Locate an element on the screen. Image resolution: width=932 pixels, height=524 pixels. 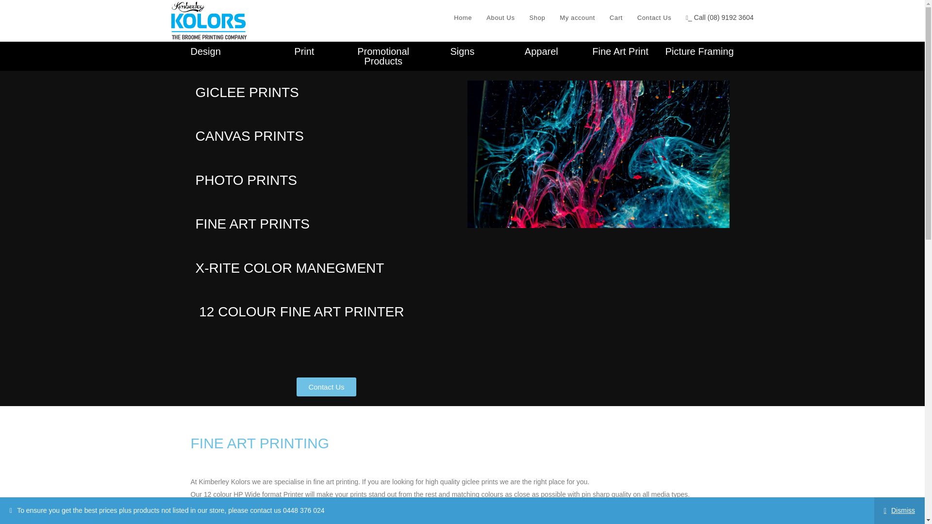
Contact Us is located at coordinates (326, 386).